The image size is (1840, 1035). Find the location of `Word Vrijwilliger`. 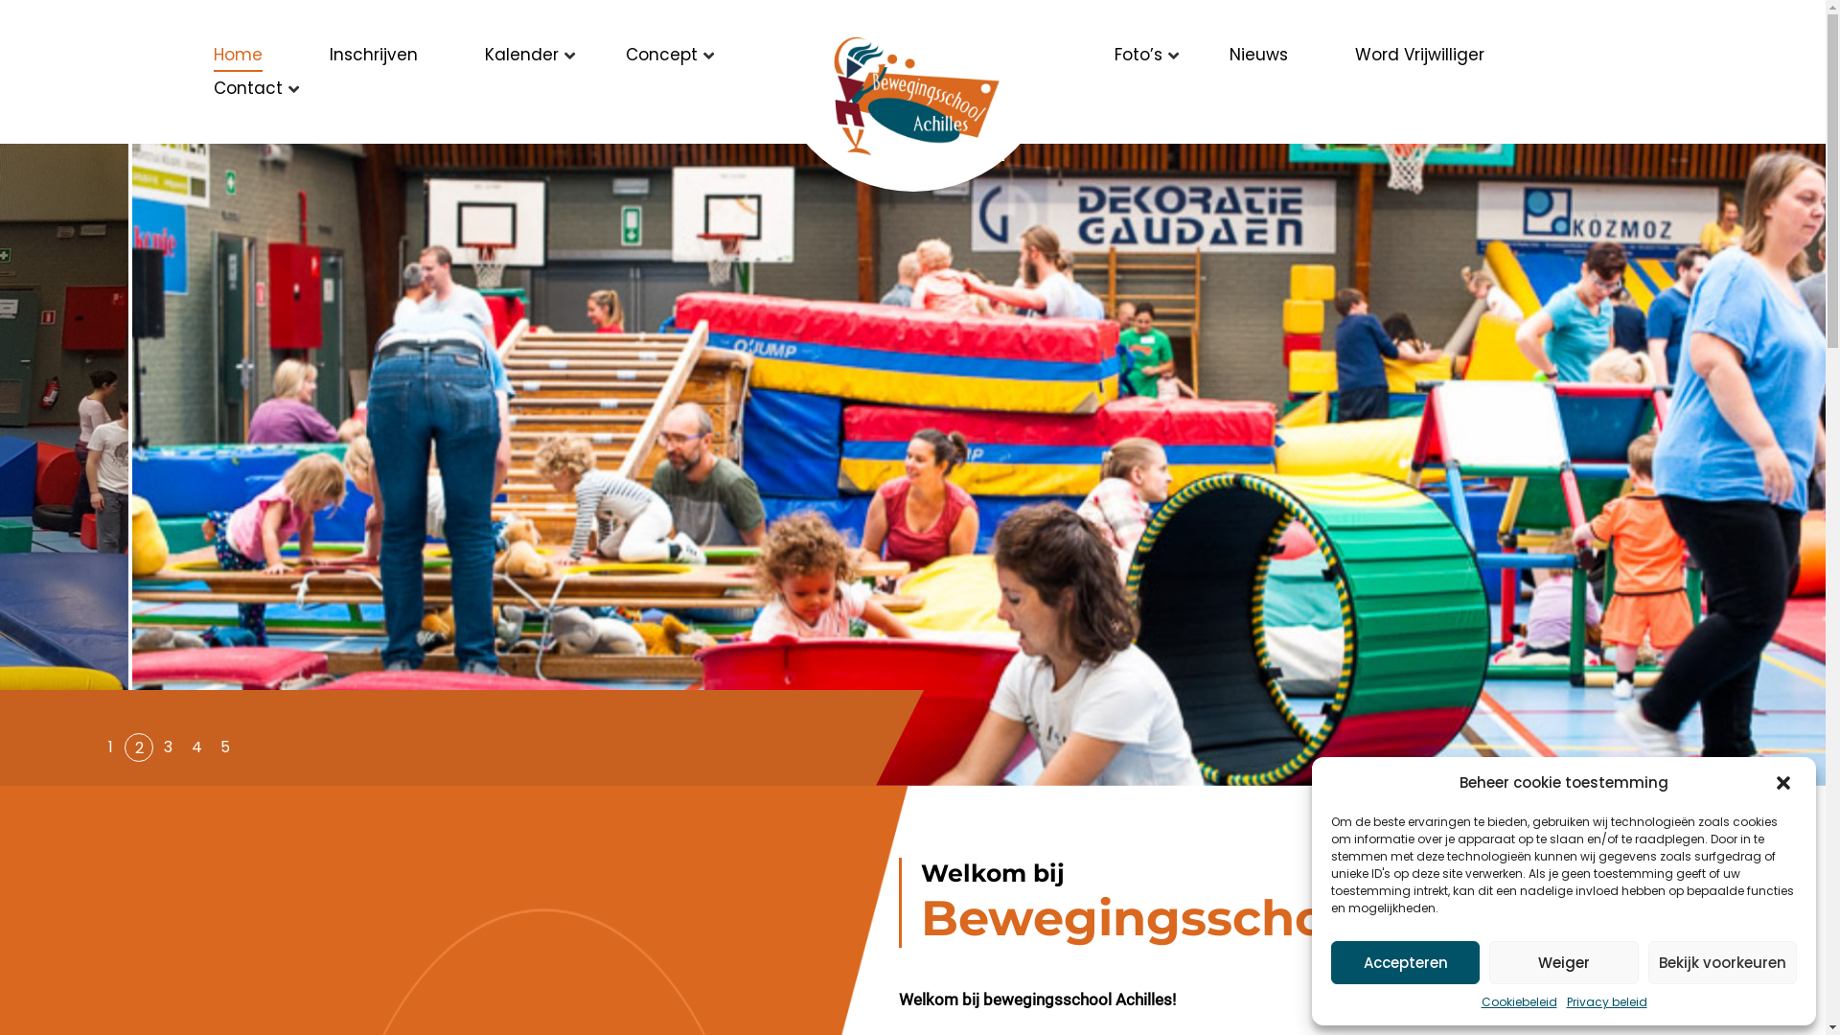

Word Vrijwilliger is located at coordinates (1420, 56).